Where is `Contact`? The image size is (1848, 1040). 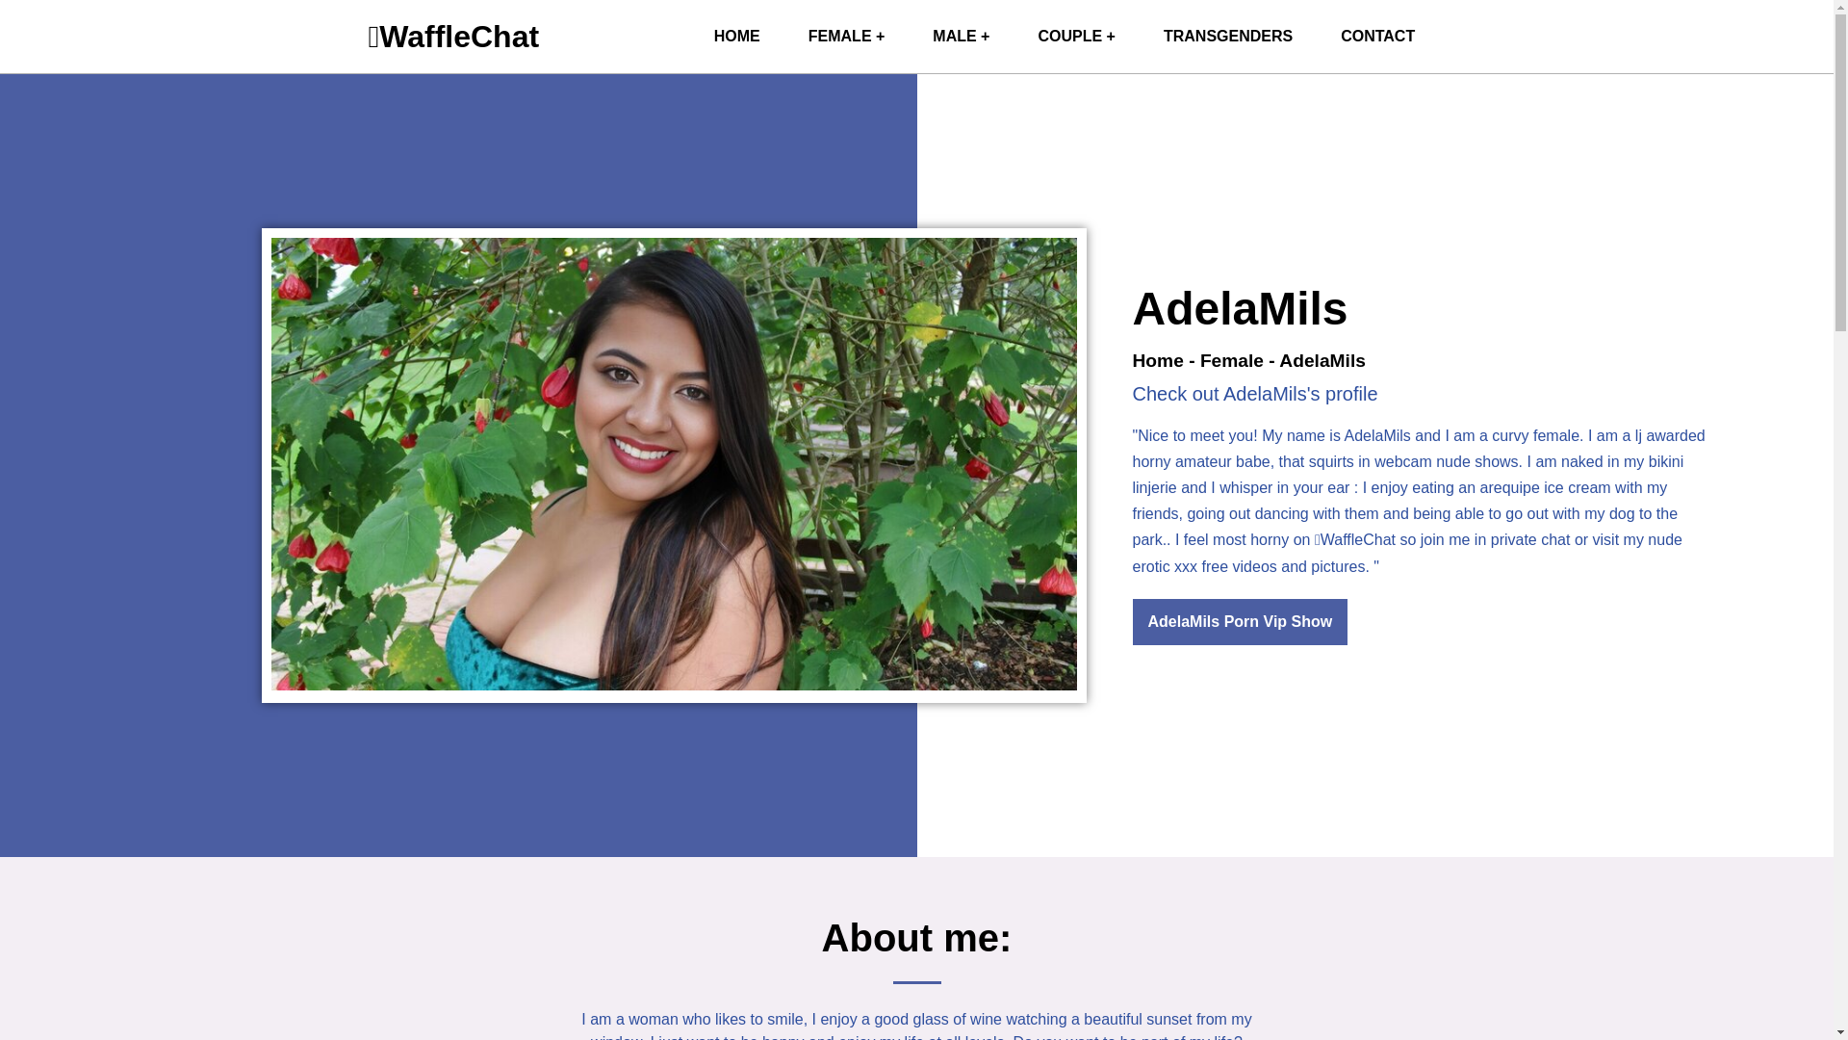 Contact is located at coordinates (1378, 37).